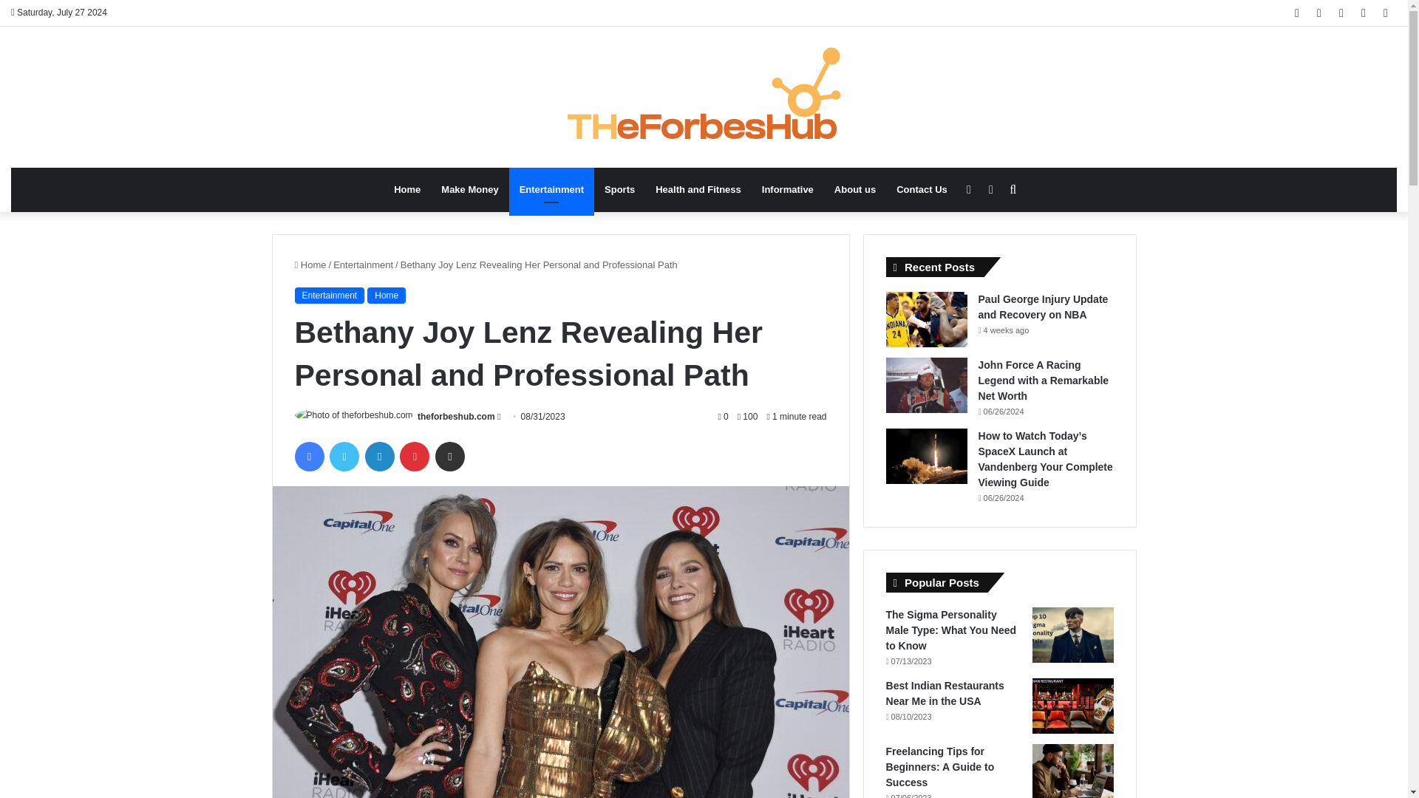 This screenshot has width=1419, height=798. Describe the element at coordinates (308, 457) in the screenshot. I see `Facebook` at that location.